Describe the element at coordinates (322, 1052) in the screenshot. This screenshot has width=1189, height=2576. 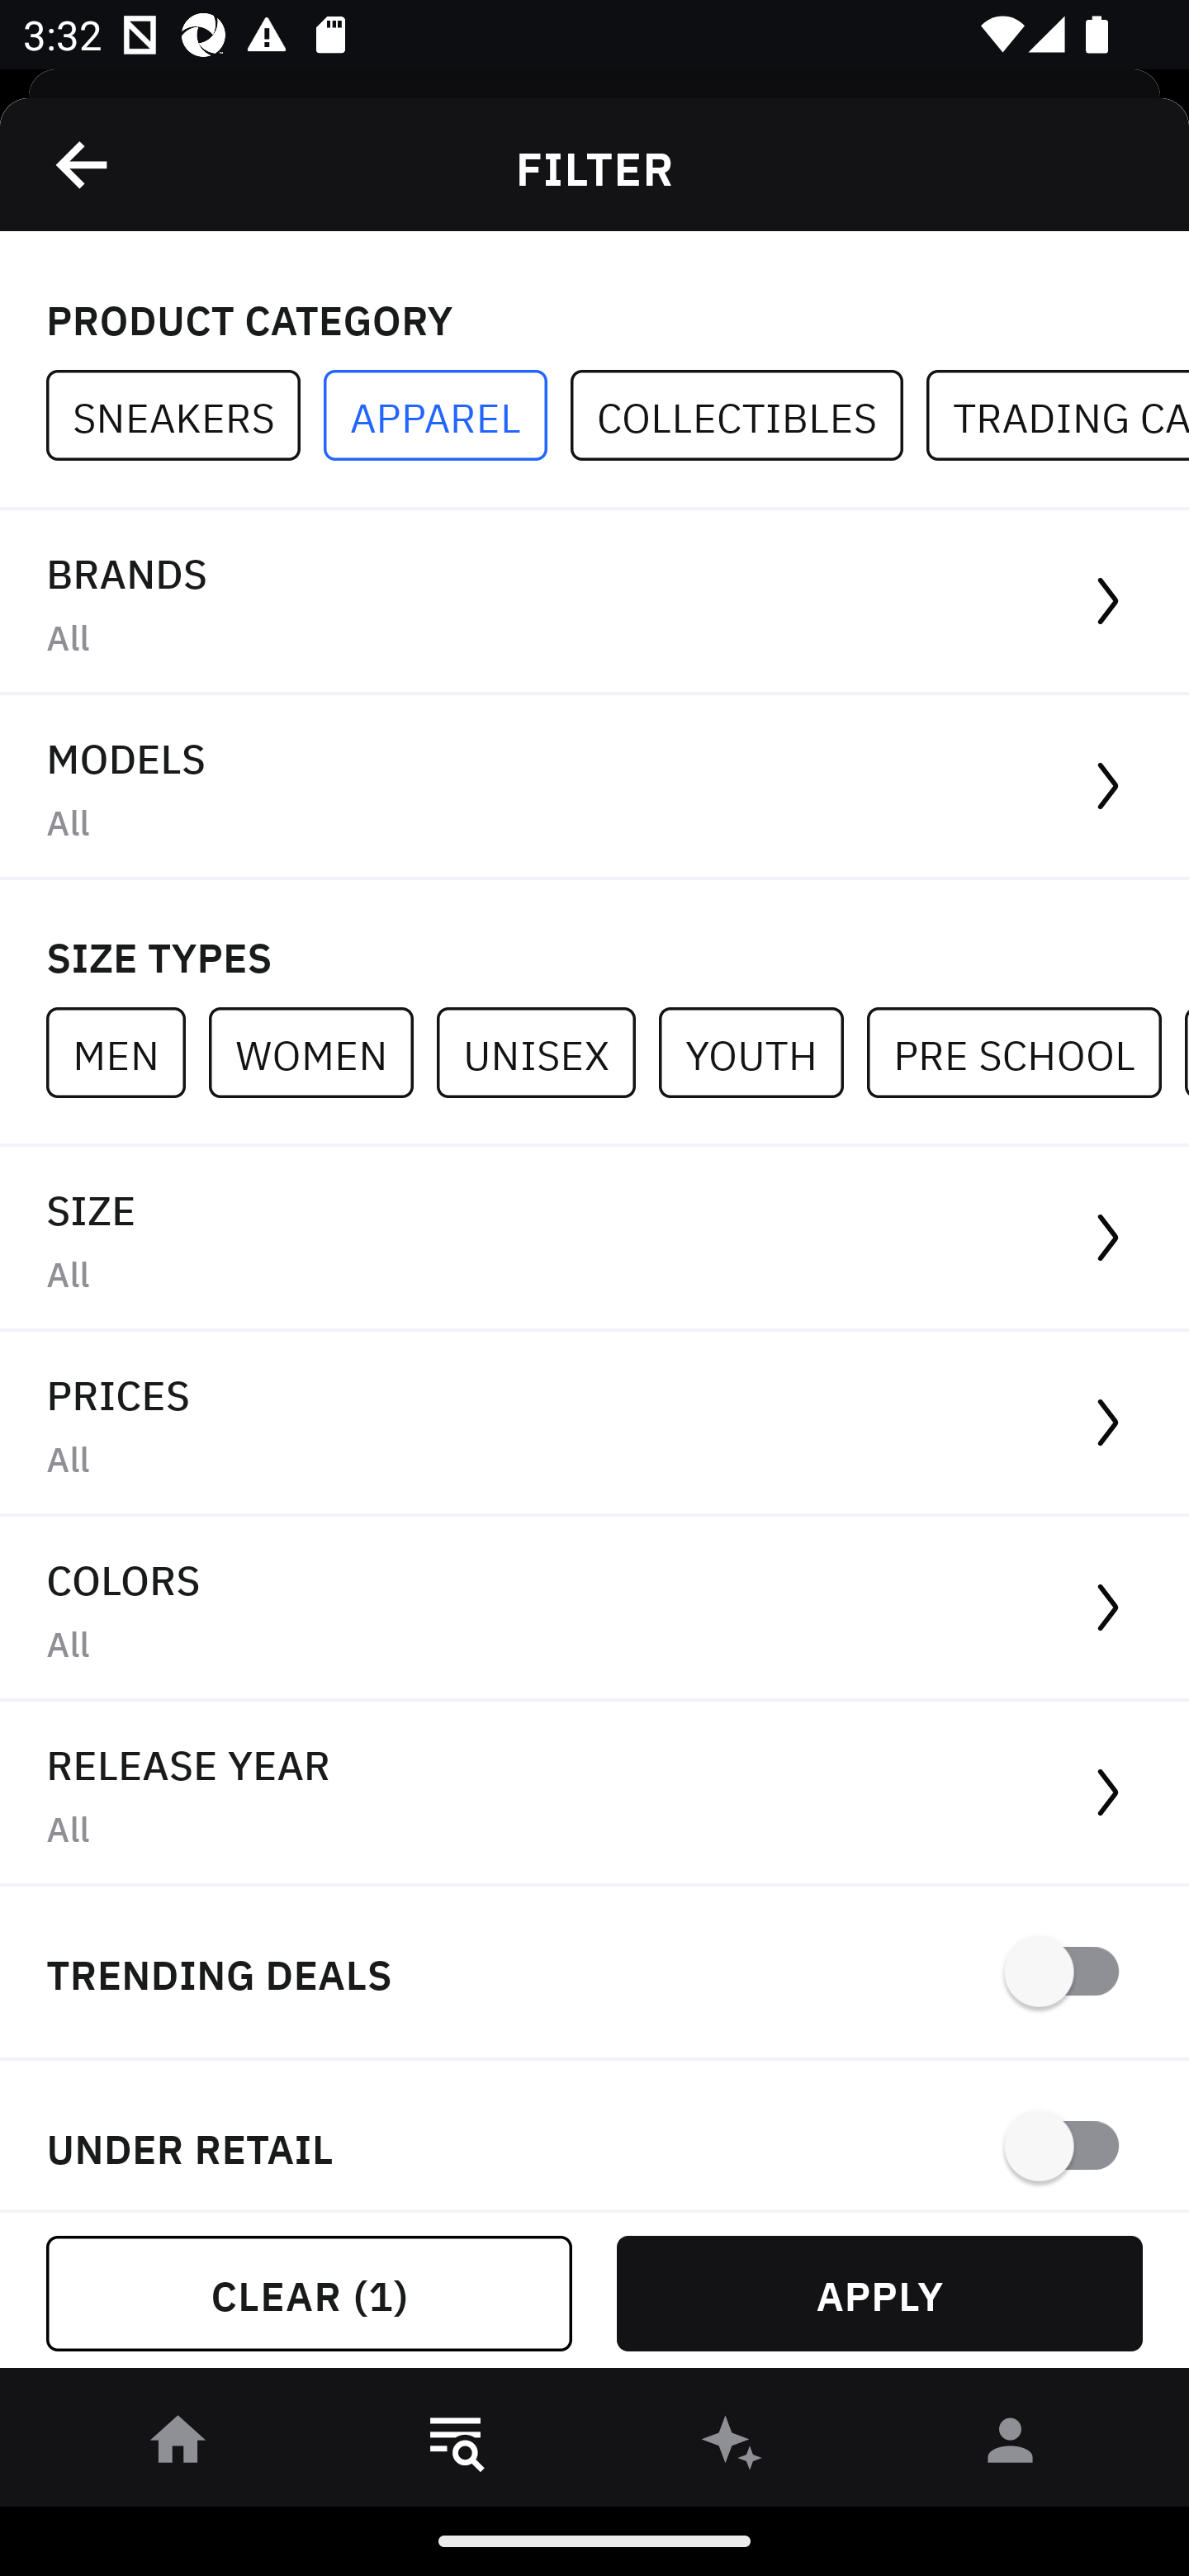
I see `WOMEN` at that location.